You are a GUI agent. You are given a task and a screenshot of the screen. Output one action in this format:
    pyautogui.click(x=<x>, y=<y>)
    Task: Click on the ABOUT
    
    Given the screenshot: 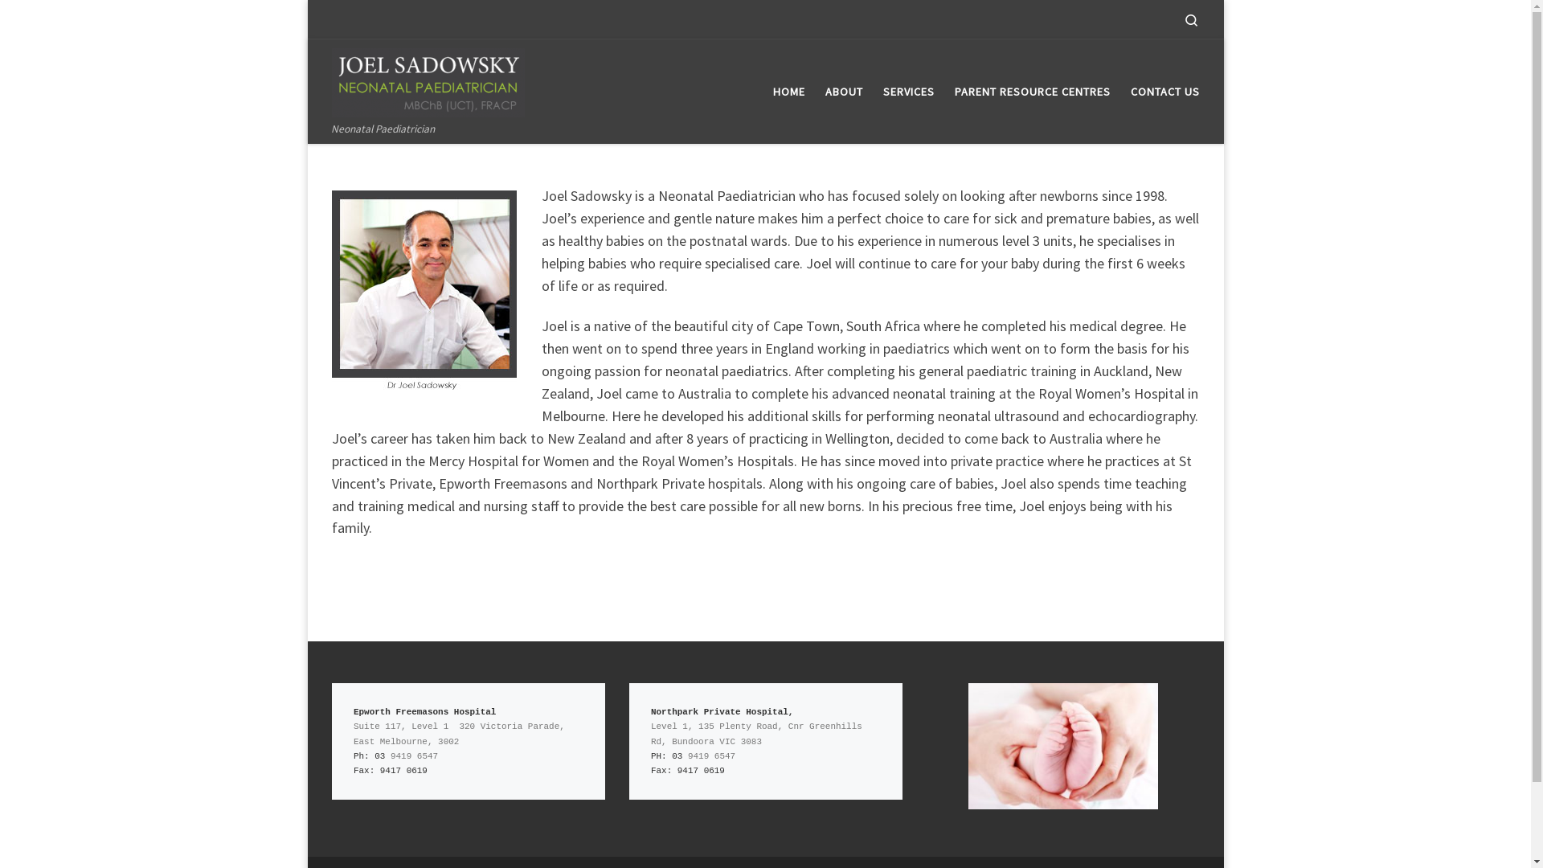 What is the action you would take?
    pyautogui.click(x=844, y=92)
    